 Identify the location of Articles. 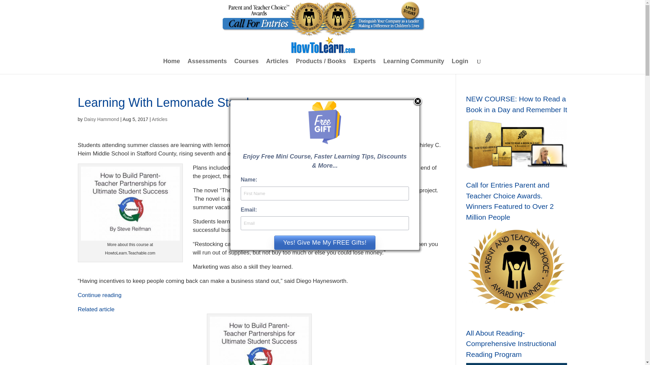
(277, 66).